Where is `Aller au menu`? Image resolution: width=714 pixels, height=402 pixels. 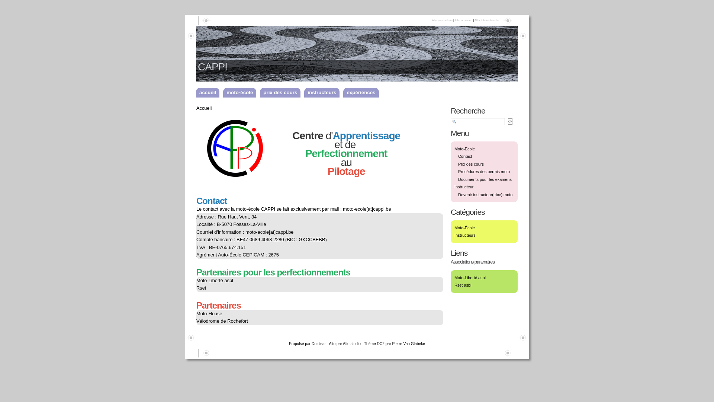
Aller au menu is located at coordinates (463, 20).